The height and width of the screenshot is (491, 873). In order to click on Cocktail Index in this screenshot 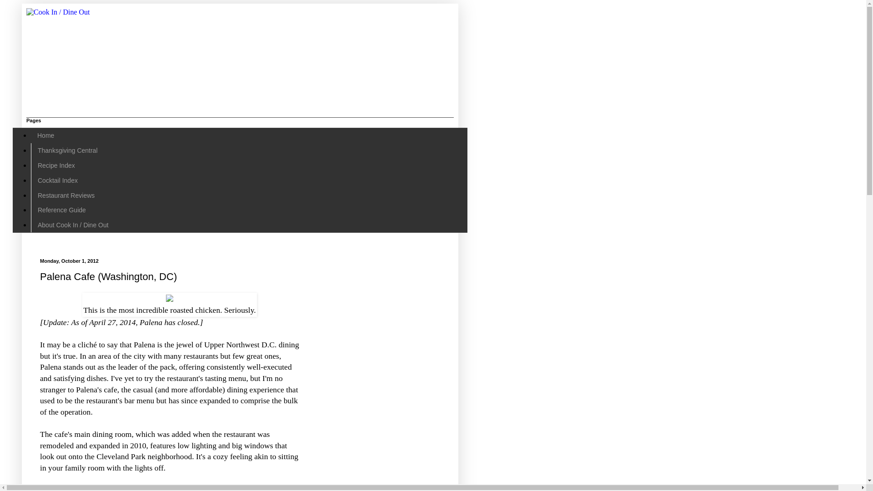, I will do `click(57, 180)`.